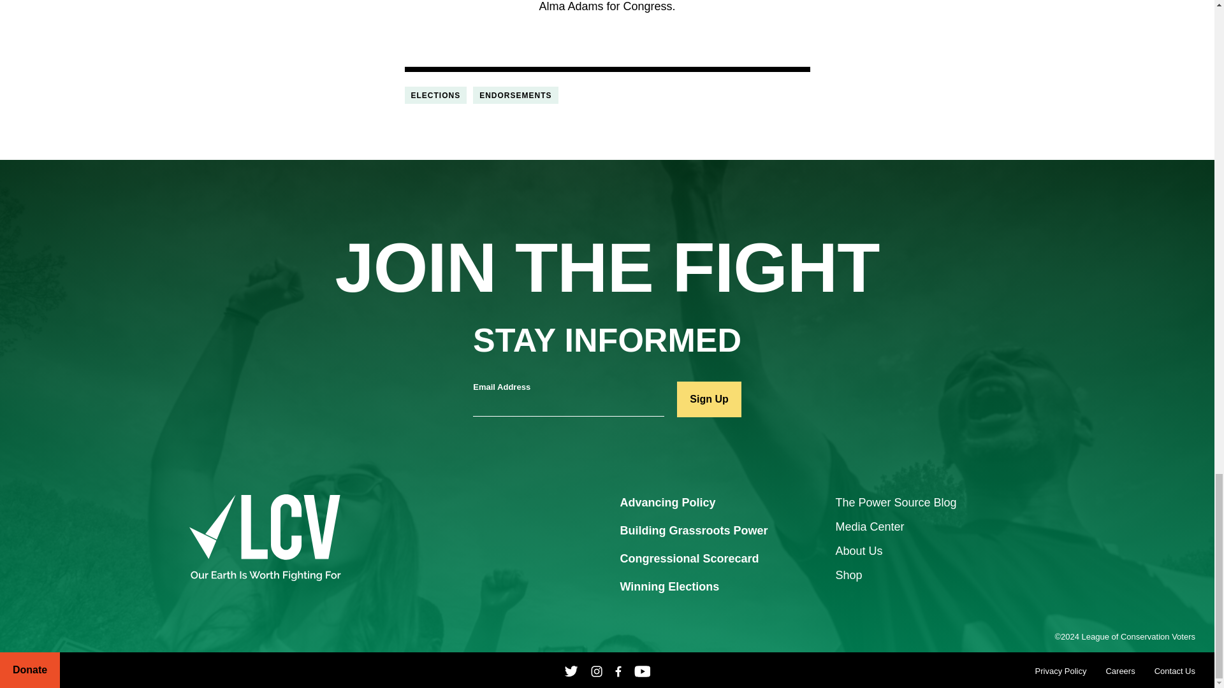 The image size is (1224, 688). What do you see at coordinates (693, 531) in the screenshot?
I see `Building Grassroots Power` at bounding box center [693, 531].